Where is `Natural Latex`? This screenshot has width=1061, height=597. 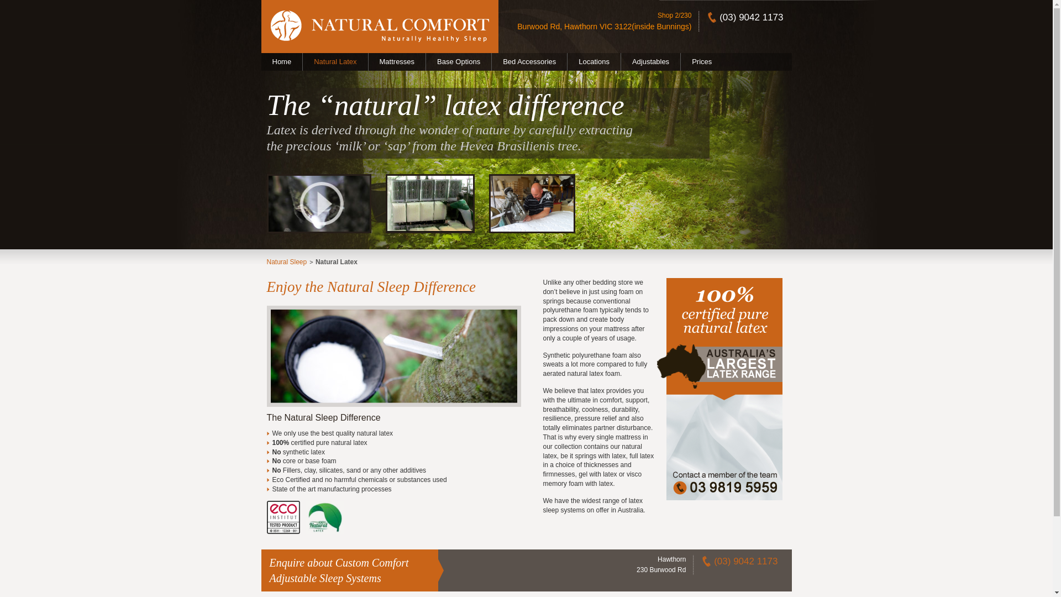 Natural Latex is located at coordinates (335, 62).